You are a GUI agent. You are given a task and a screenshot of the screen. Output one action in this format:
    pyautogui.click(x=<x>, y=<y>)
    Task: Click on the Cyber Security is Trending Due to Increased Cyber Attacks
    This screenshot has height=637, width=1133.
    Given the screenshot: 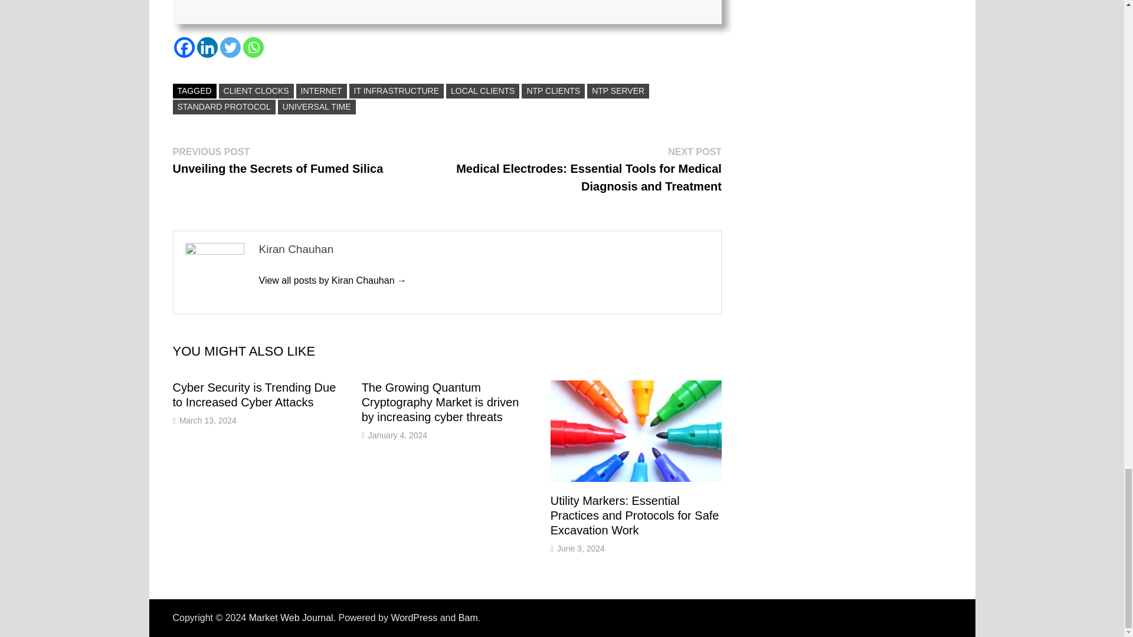 What is the action you would take?
    pyautogui.click(x=254, y=395)
    